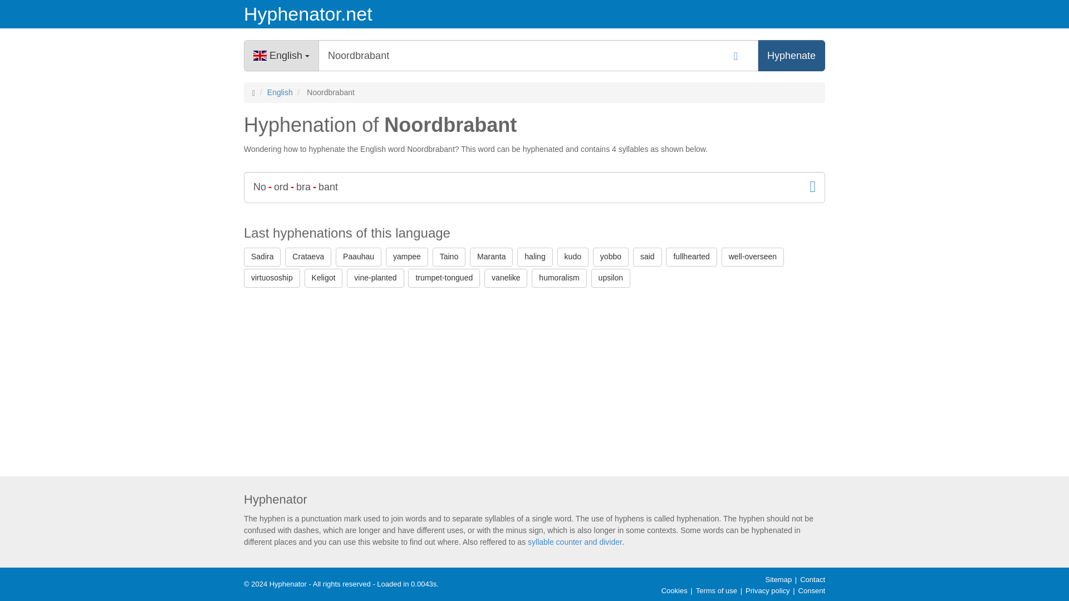  What do you see at coordinates (375, 278) in the screenshot?
I see `vine-planted` at bounding box center [375, 278].